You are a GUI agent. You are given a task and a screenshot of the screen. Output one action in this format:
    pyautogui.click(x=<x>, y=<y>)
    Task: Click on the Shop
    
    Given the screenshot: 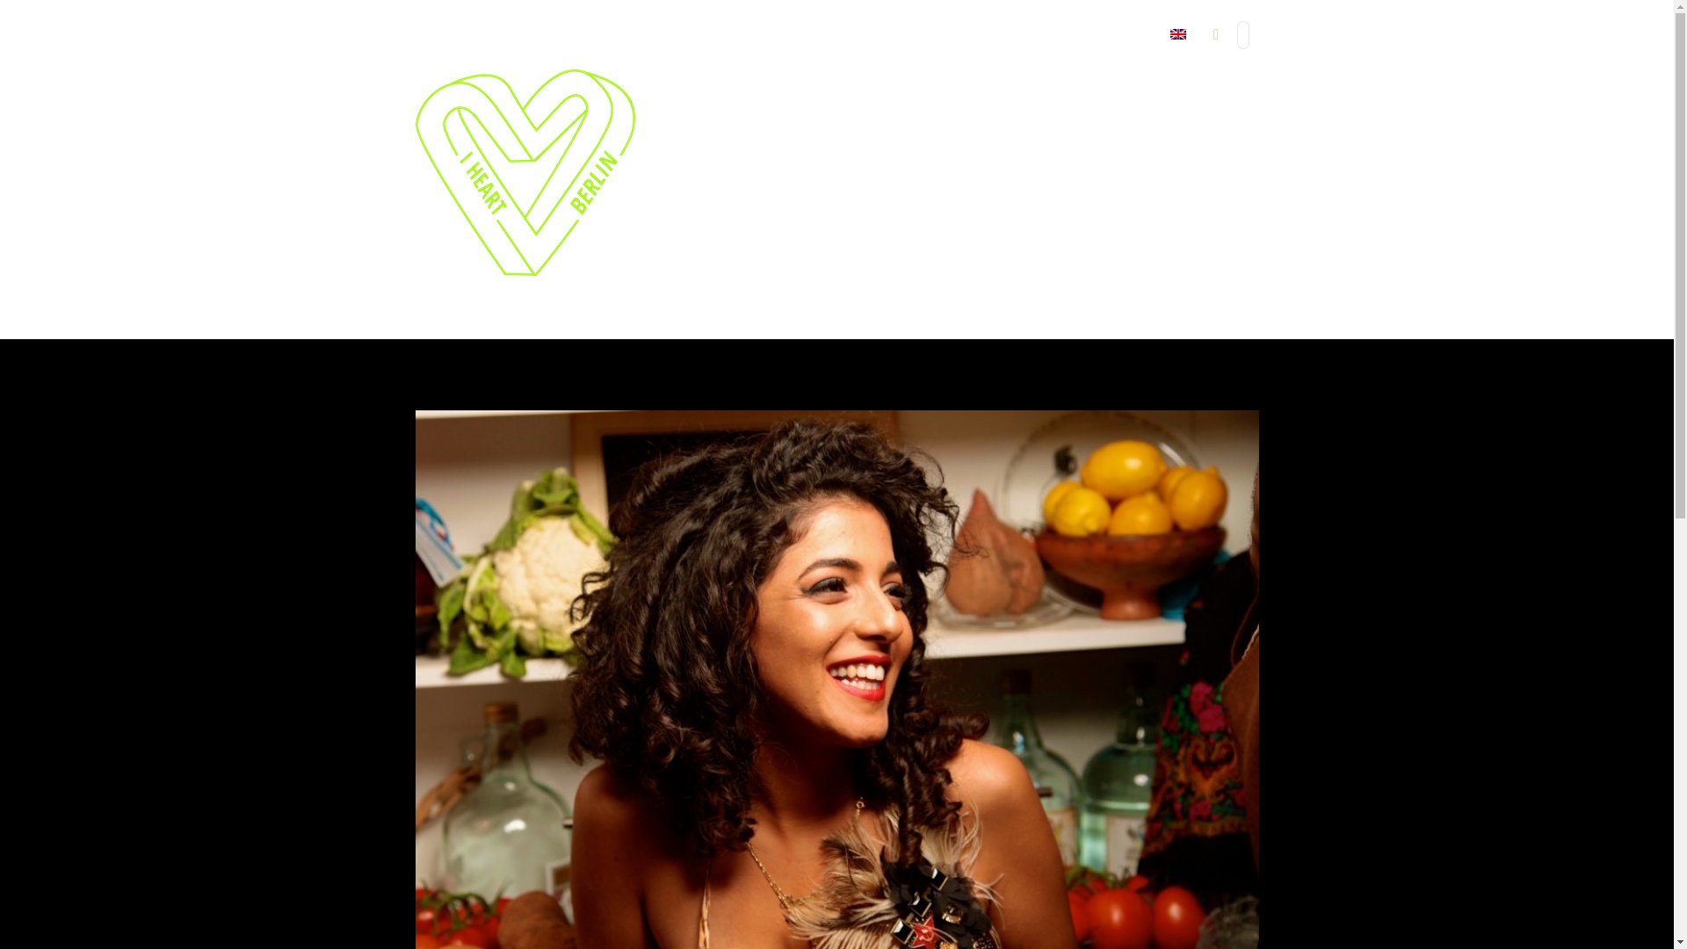 What is the action you would take?
    pyautogui.click(x=961, y=39)
    